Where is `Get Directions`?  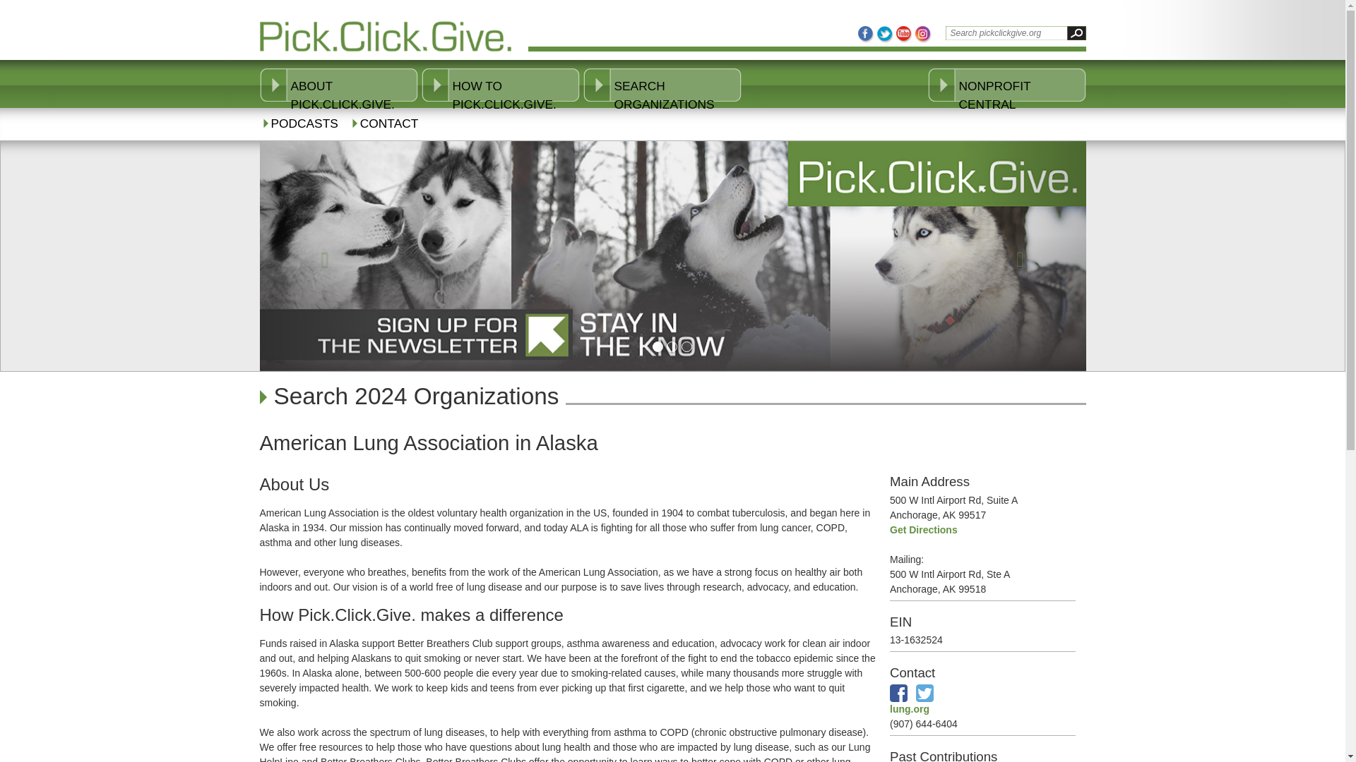 Get Directions is located at coordinates (923, 530).